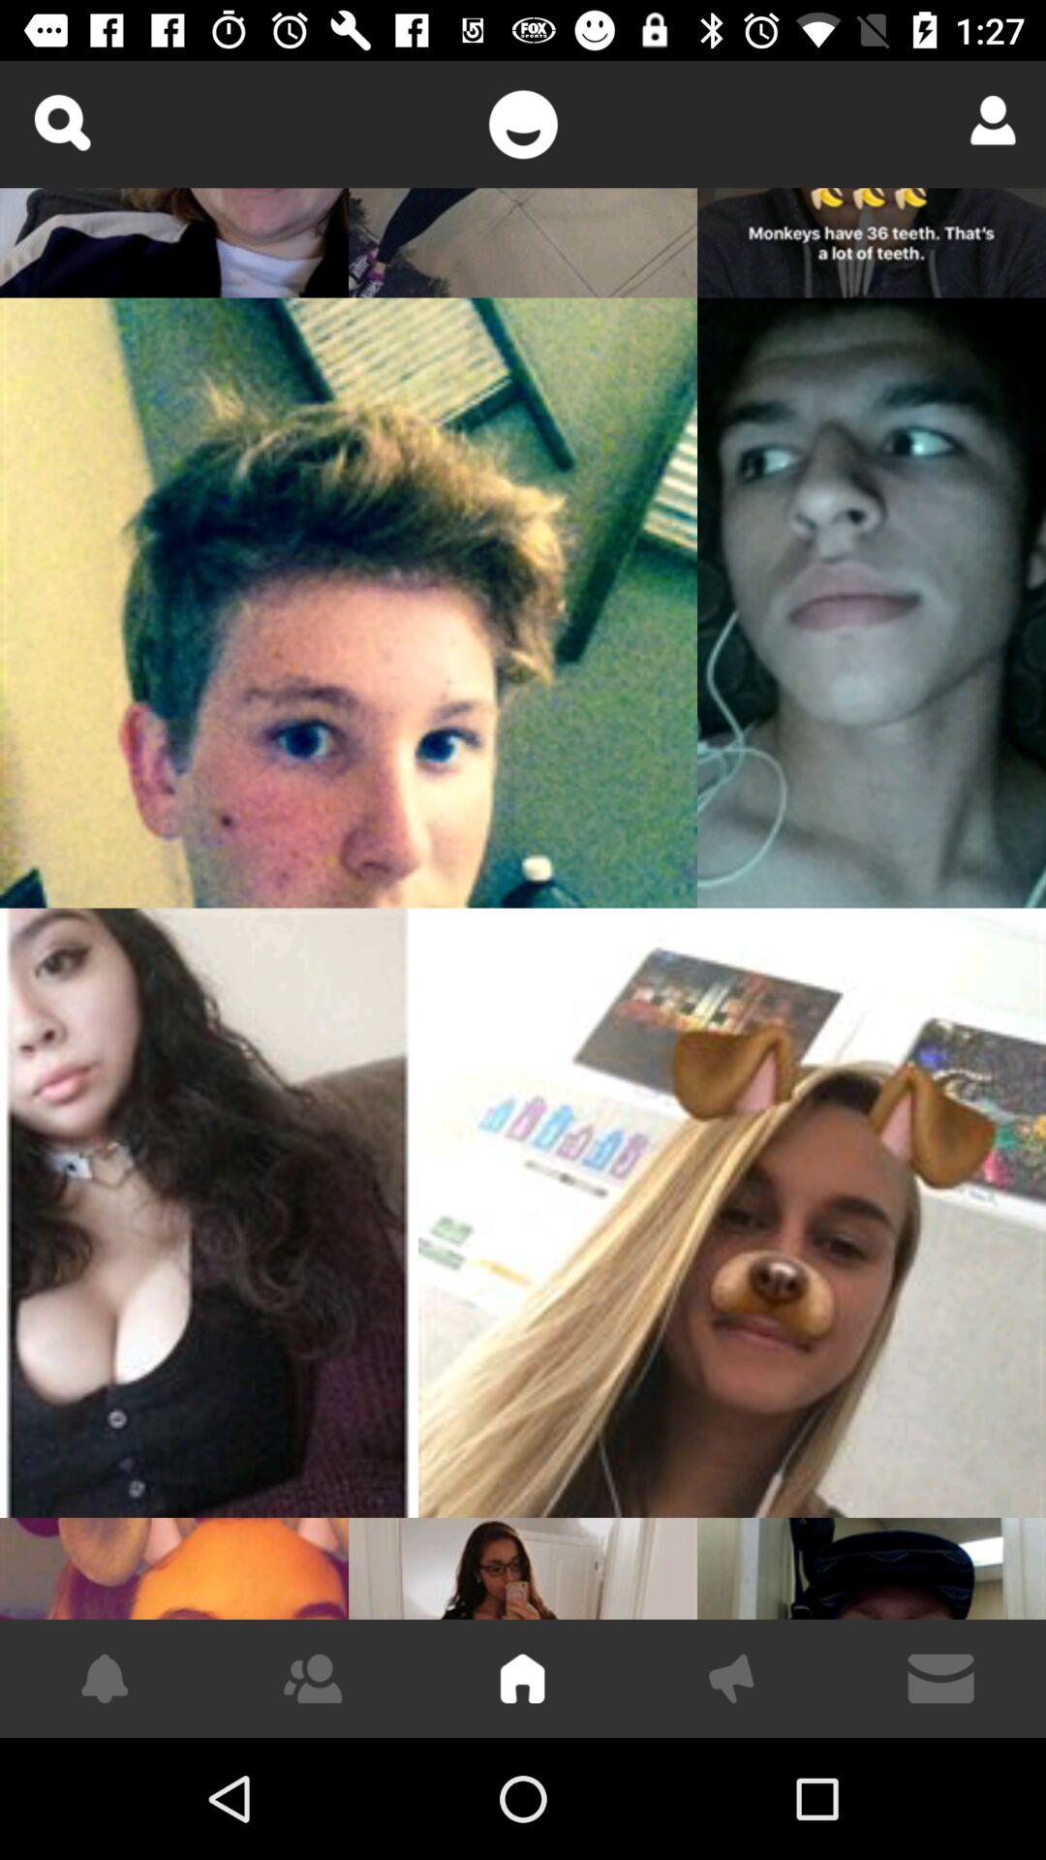 The image size is (1046, 1860). Describe the element at coordinates (732, 1213) in the screenshot. I see `turn on the icon on the right` at that location.